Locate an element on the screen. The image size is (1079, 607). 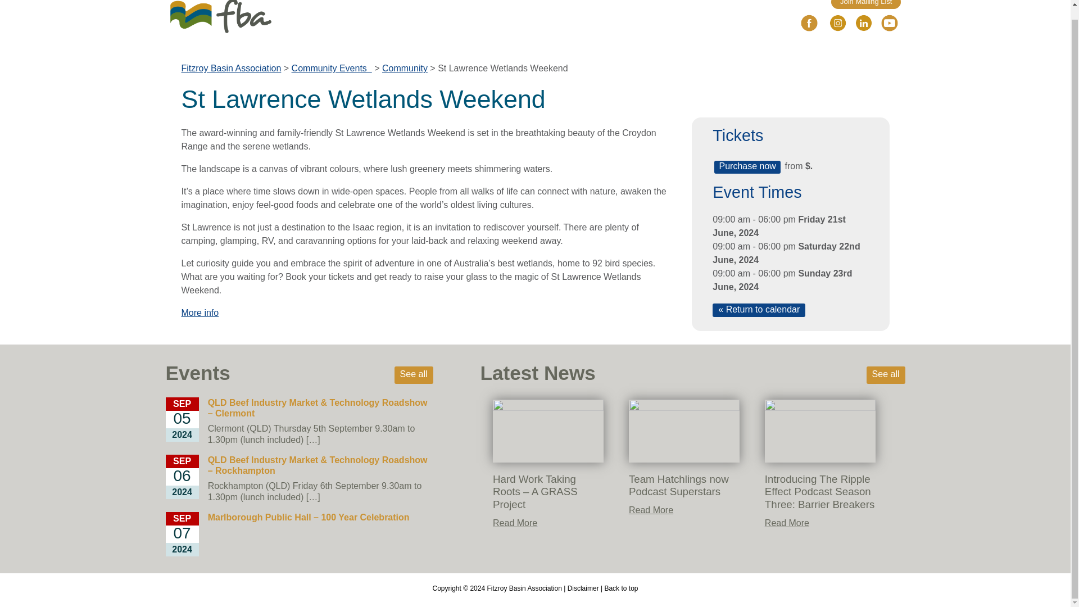
Go to Fitzroy Basin Association. is located at coordinates (230, 68).